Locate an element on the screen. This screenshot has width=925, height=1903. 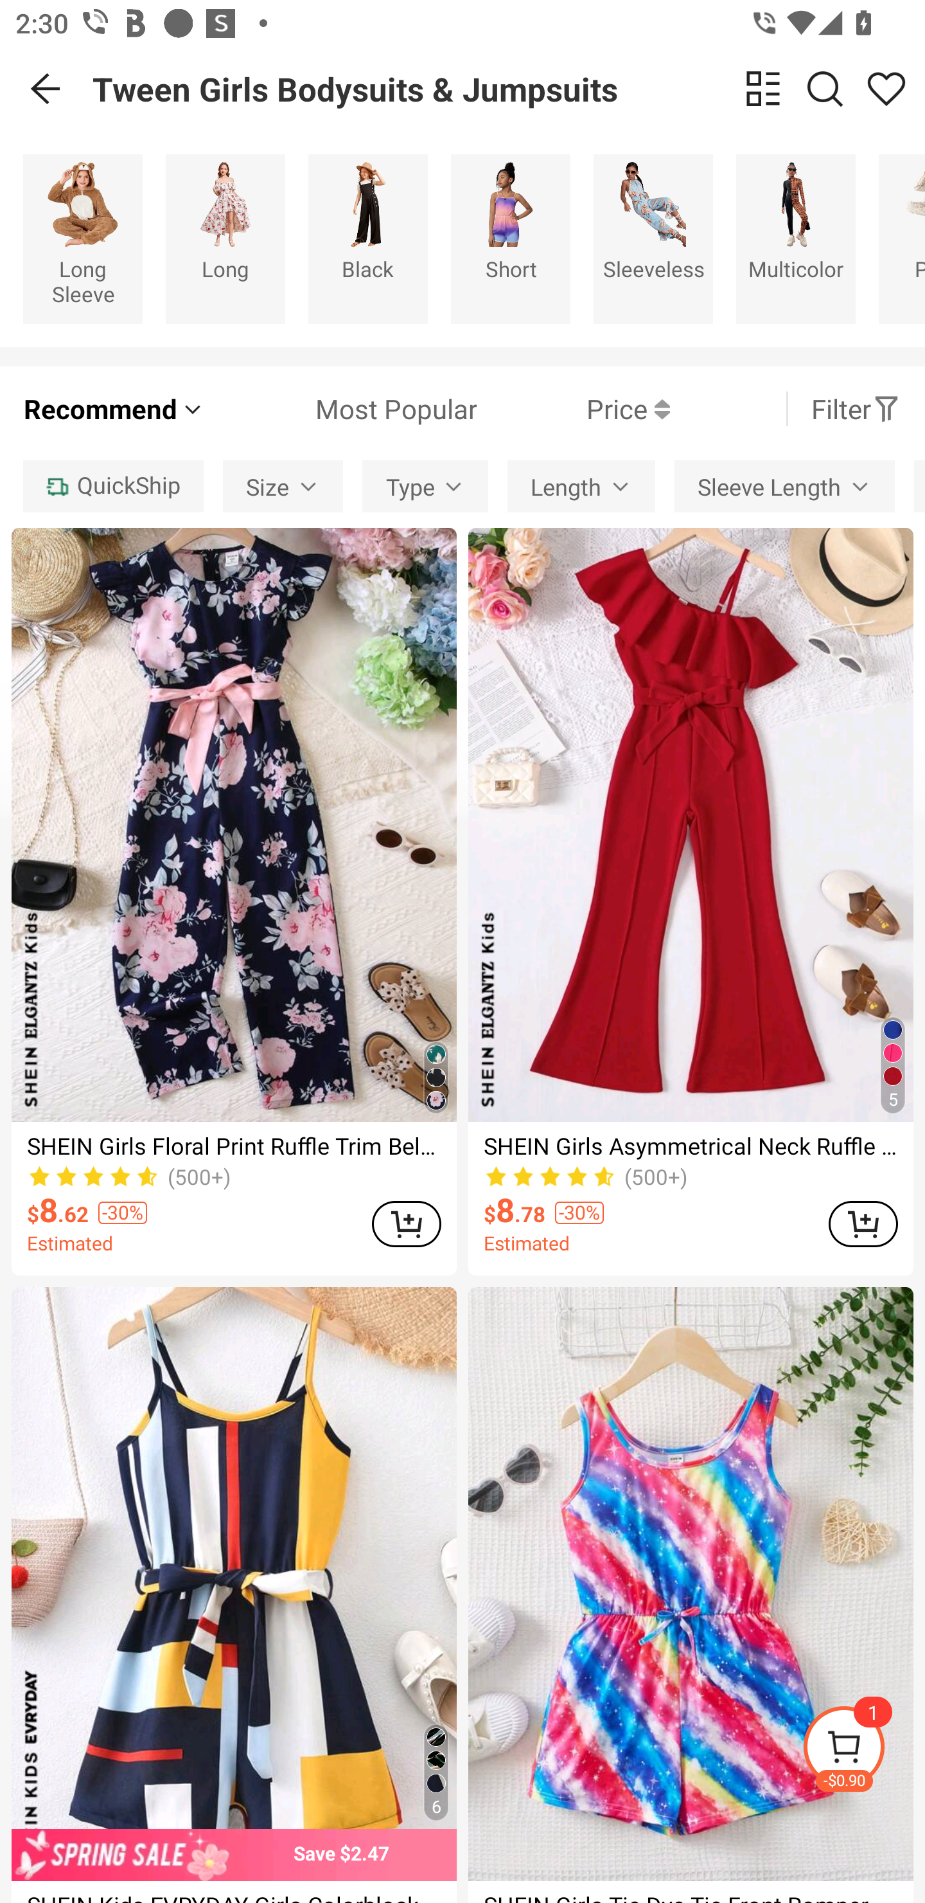
Long is located at coordinates (225, 239).